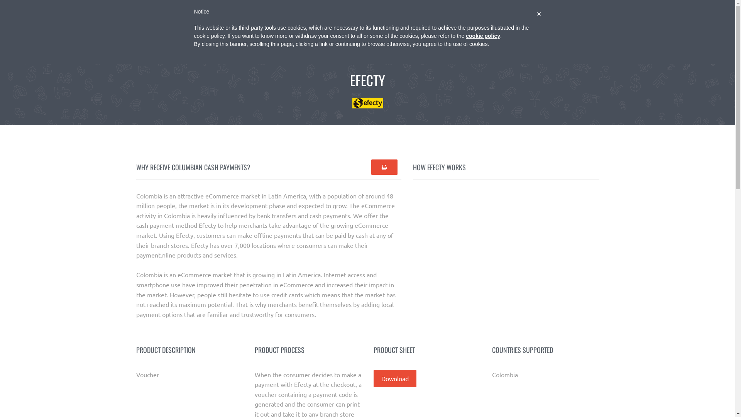 This screenshot has height=417, width=741. Describe the element at coordinates (524, 8) in the screenshot. I see `Payment Methods` at that location.